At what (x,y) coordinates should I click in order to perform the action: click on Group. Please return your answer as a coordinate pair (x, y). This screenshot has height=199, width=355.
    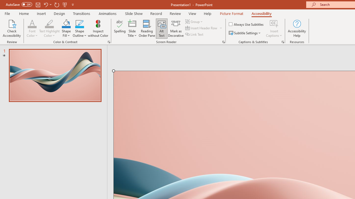
    Looking at the image, I should click on (195, 22).